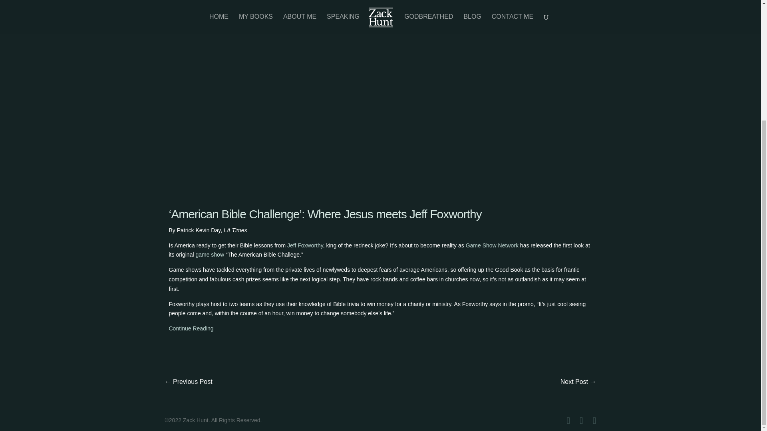 This screenshot has width=767, height=431. I want to click on Jeff Foxworthy, so click(305, 245).